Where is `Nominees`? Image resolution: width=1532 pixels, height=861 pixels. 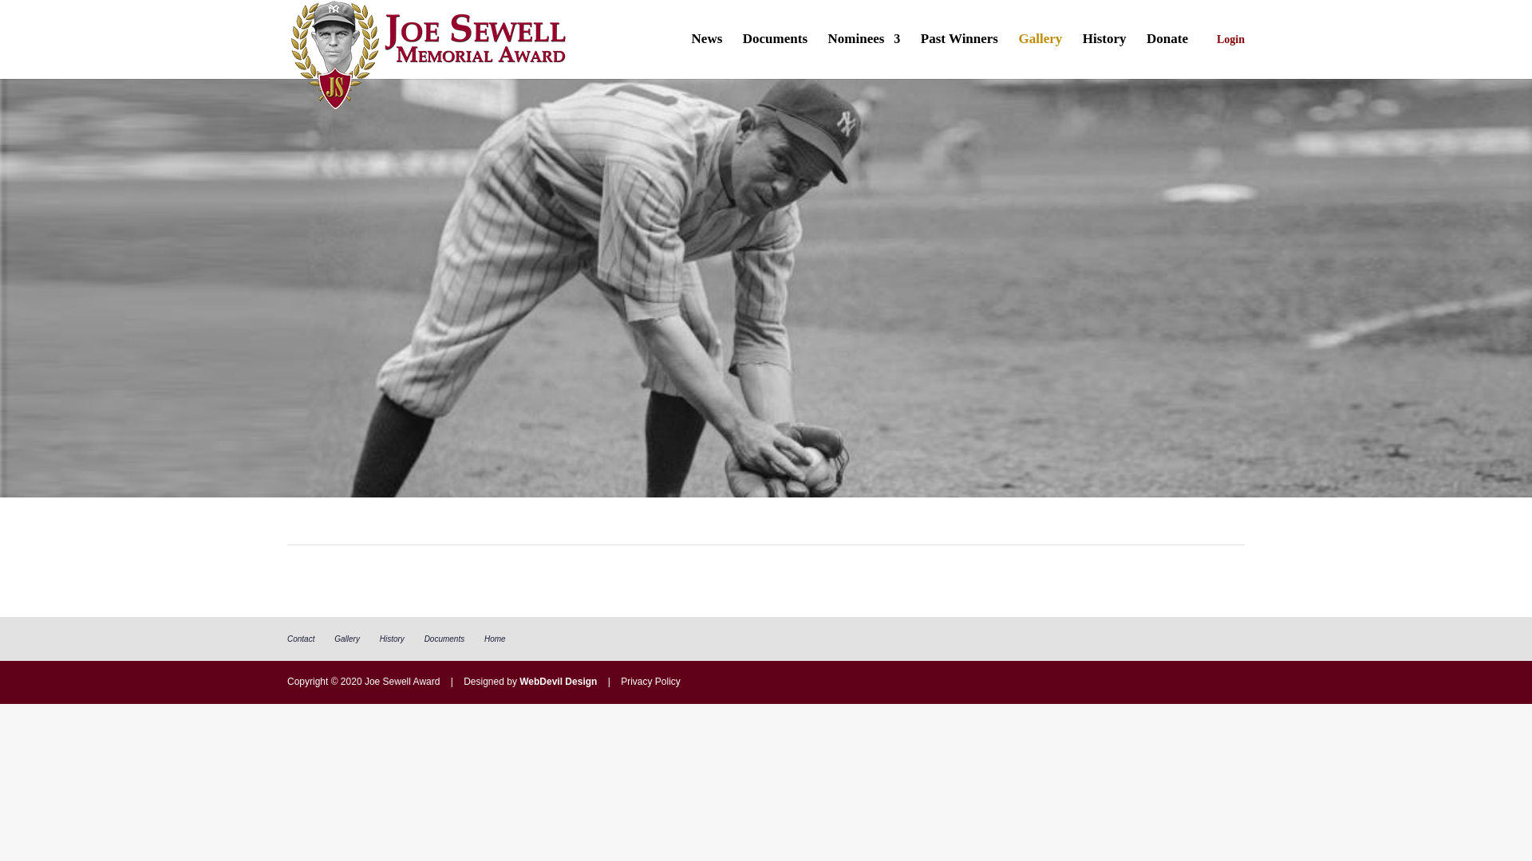
Nominees is located at coordinates (864, 56).